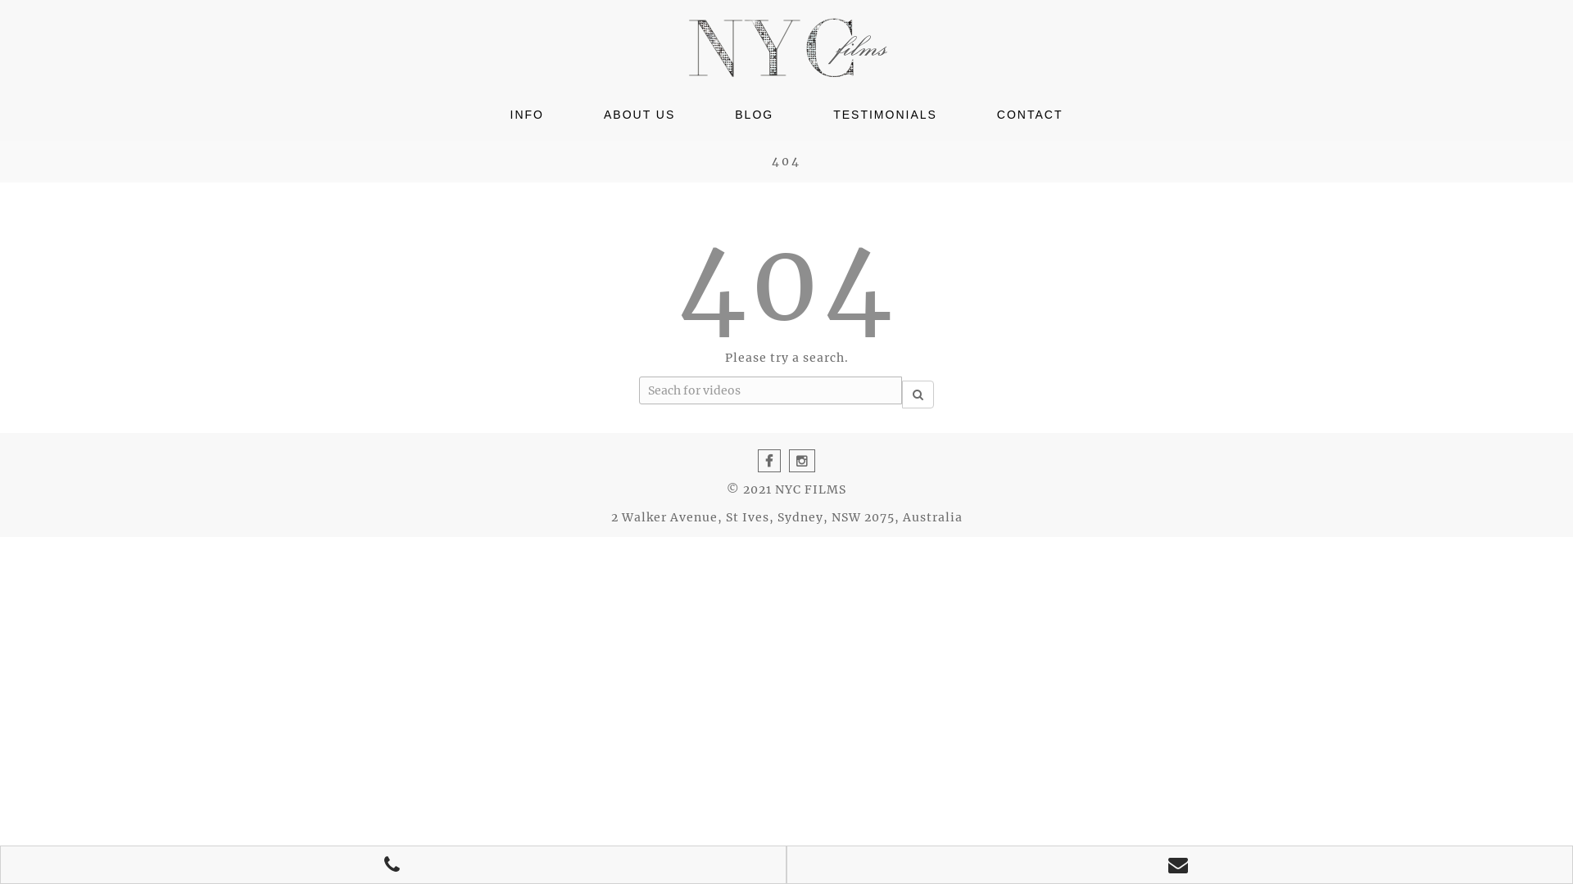  I want to click on TESTIMONIALS, so click(885, 115).